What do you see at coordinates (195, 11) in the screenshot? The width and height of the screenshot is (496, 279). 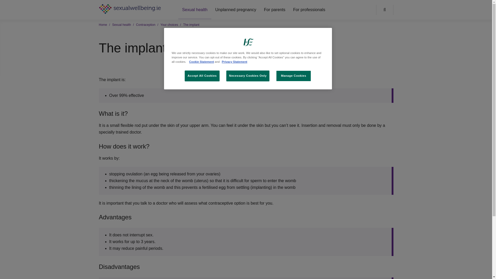 I see `Sexual health` at bounding box center [195, 11].